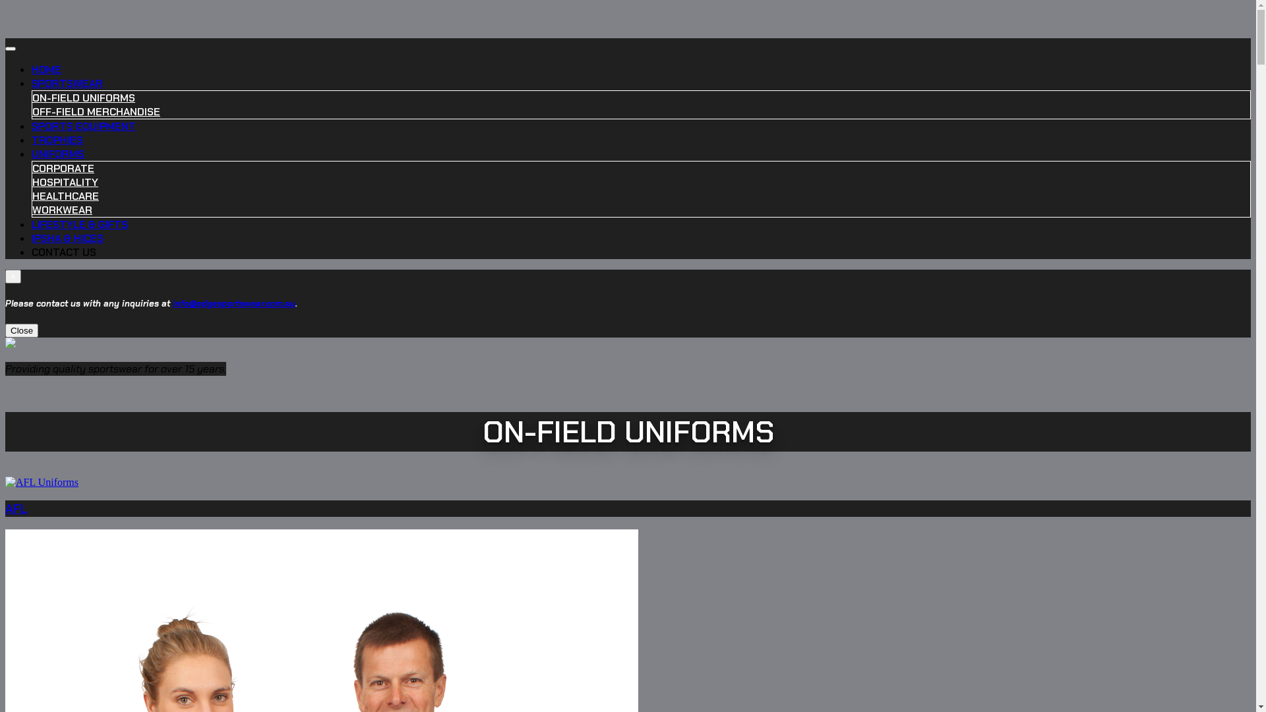  Describe the element at coordinates (67, 239) in the screenshot. I see `IPSHA & HICES` at that location.